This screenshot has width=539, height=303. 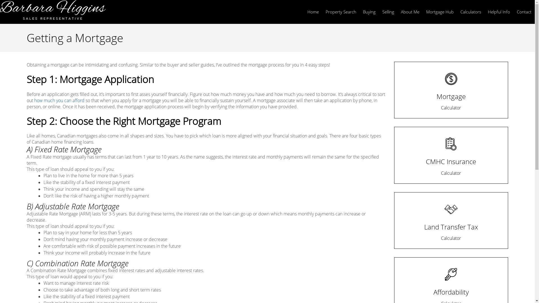 What do you see at coordinates (341, 12) in the screenshot?
I see `Property Search` at bounding box center [341, 12].